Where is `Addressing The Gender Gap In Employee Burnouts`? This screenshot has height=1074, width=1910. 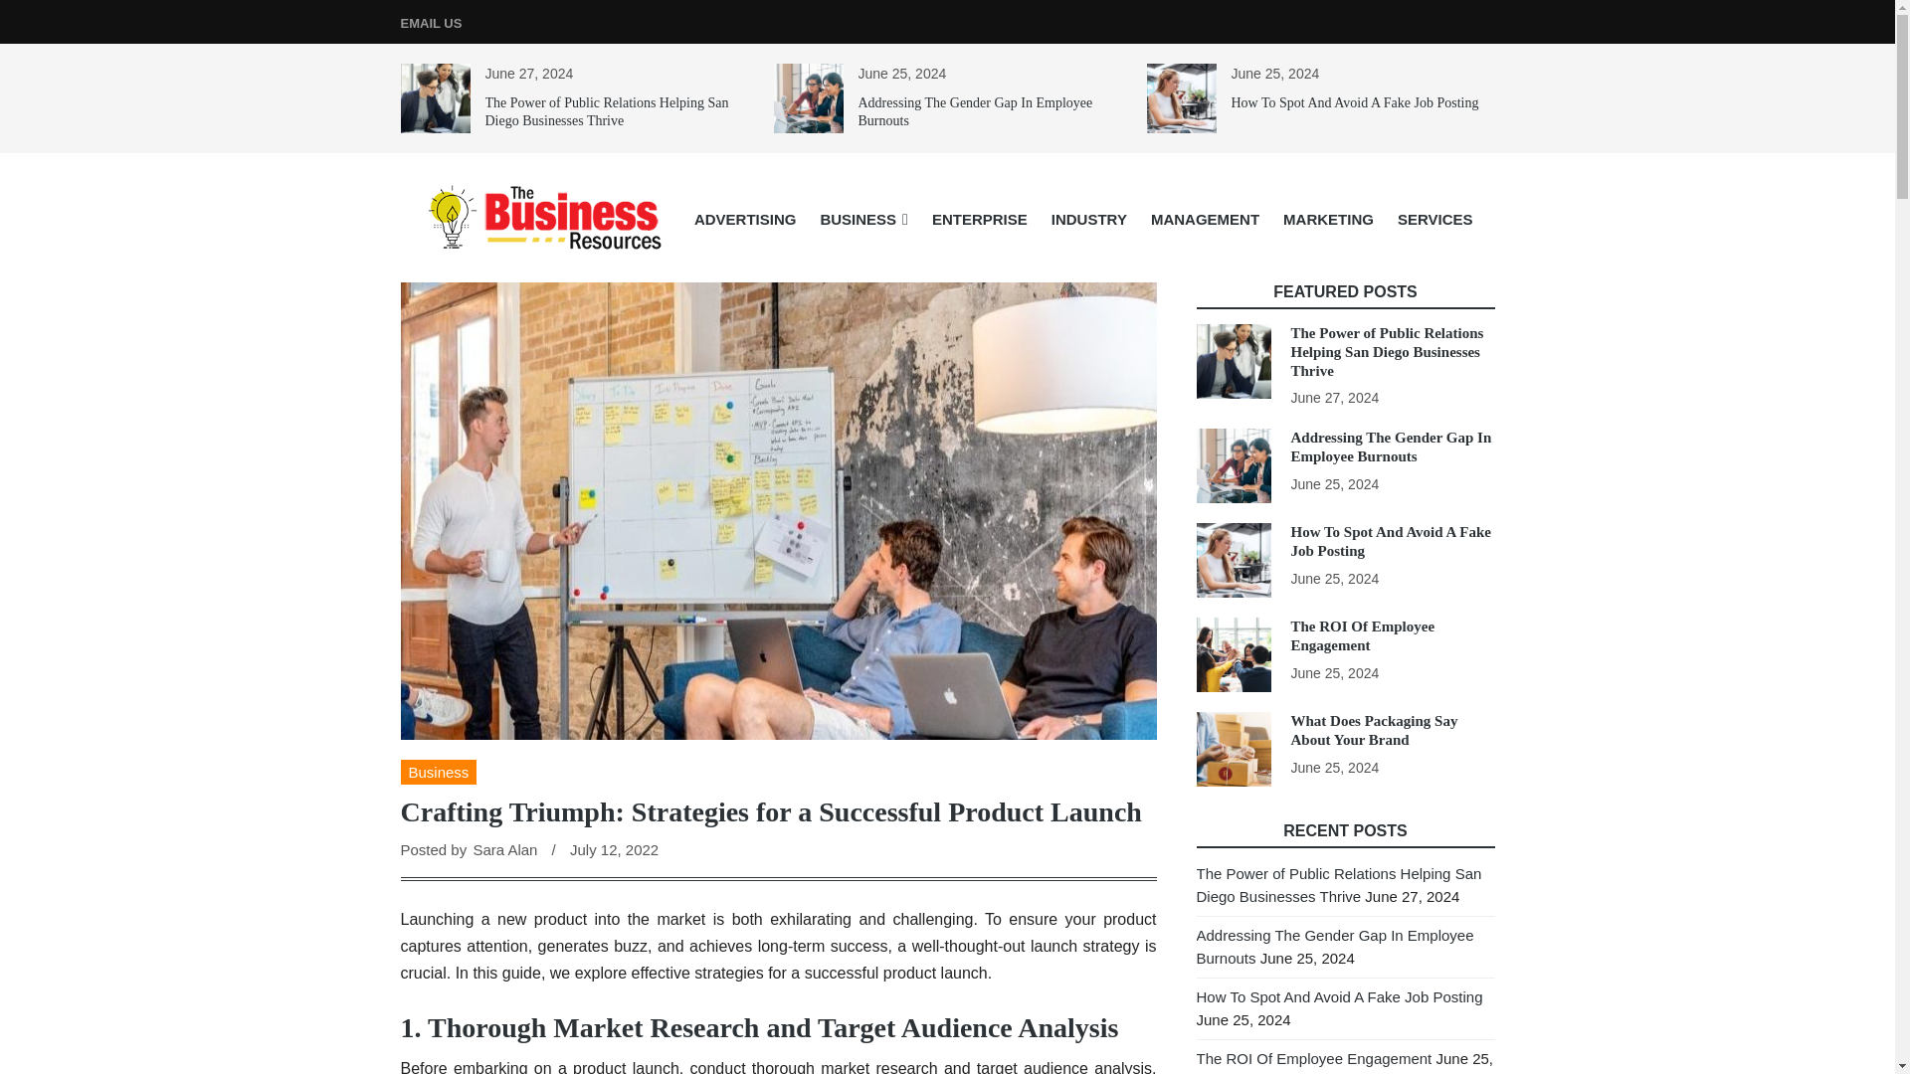 Addressing The Gender Gap In Employee Burnouts is located at coordinates (975, 111).